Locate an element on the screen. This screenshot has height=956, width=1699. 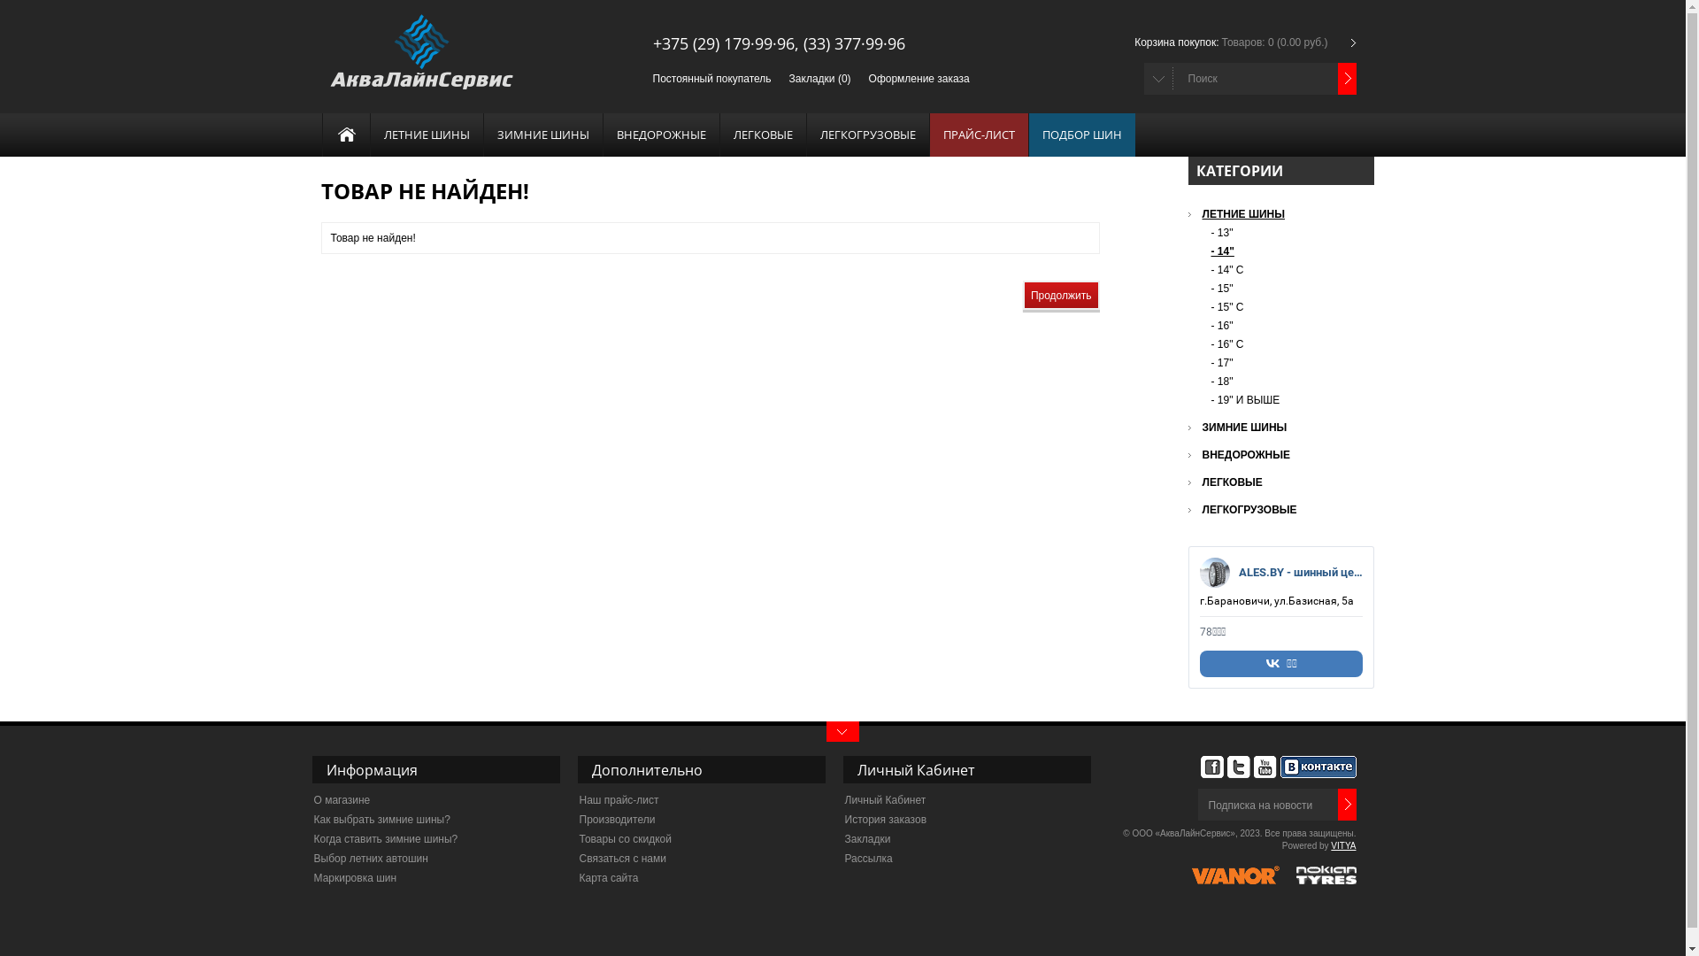
- 14" is located at coordinates (1287, 251).